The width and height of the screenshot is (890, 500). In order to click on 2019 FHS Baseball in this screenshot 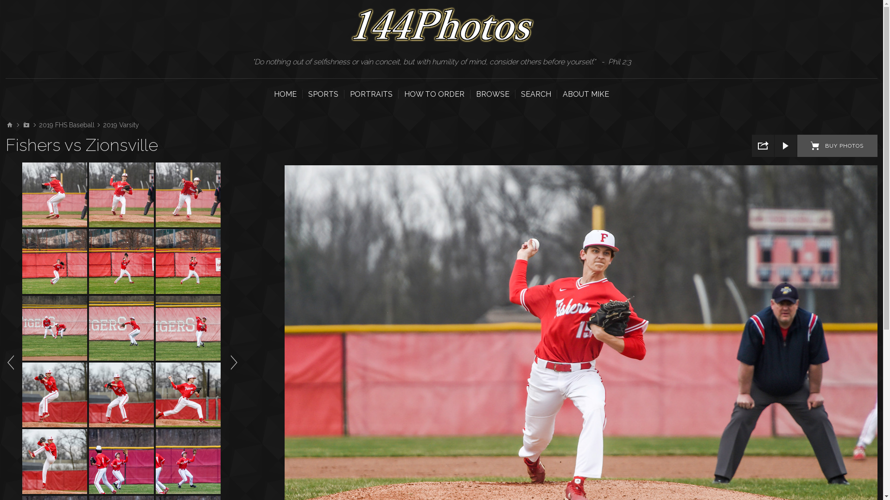, I will do `click(67, 125)`.